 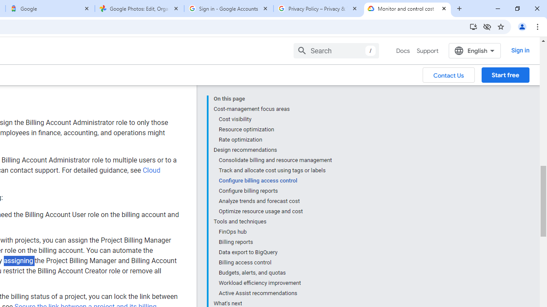 I want to click on Search, so click(x=336, y=13).